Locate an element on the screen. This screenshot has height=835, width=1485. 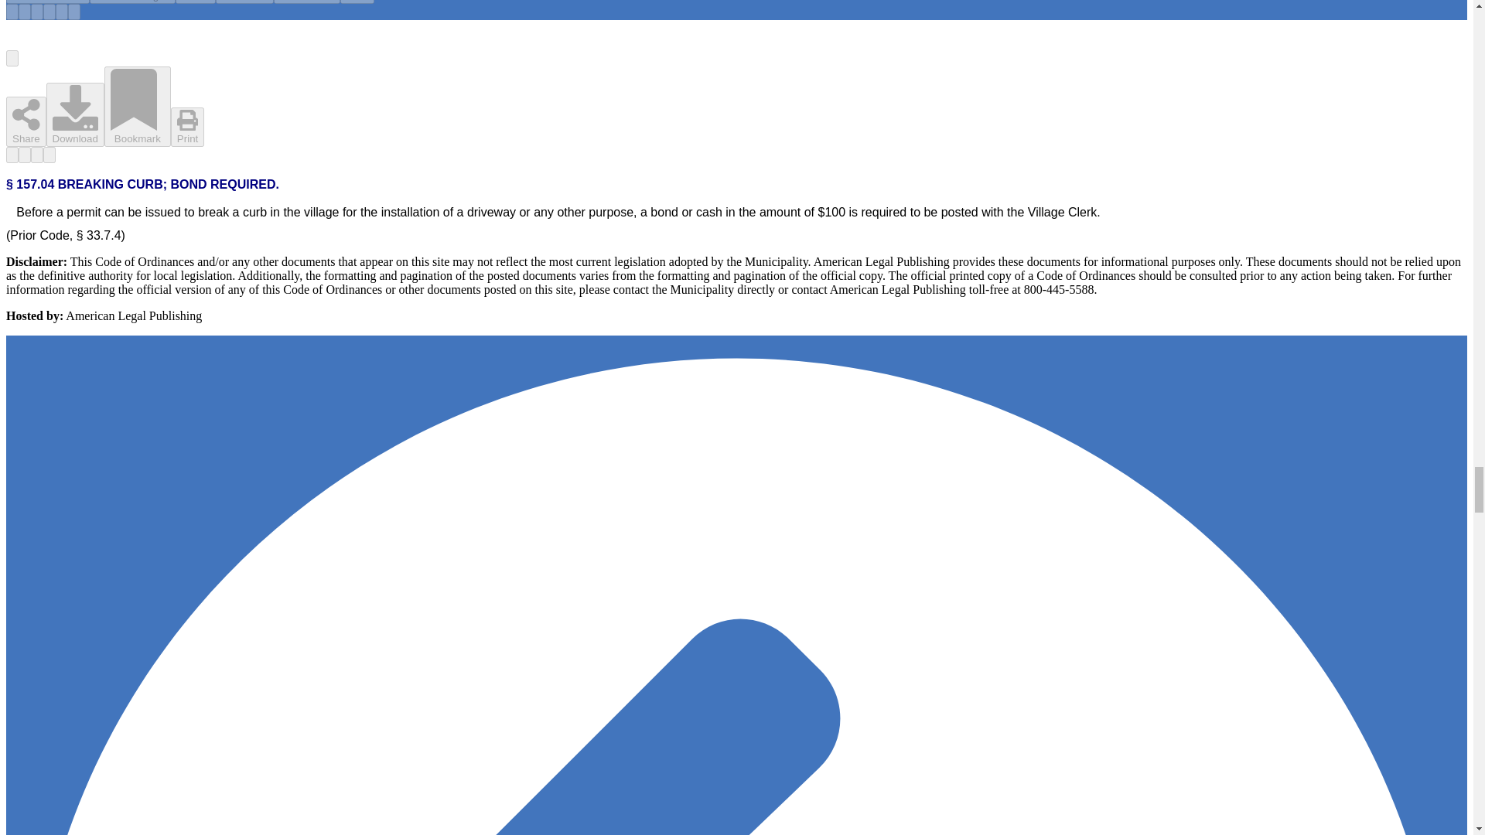
Follow is located at coordinates (25, 12).